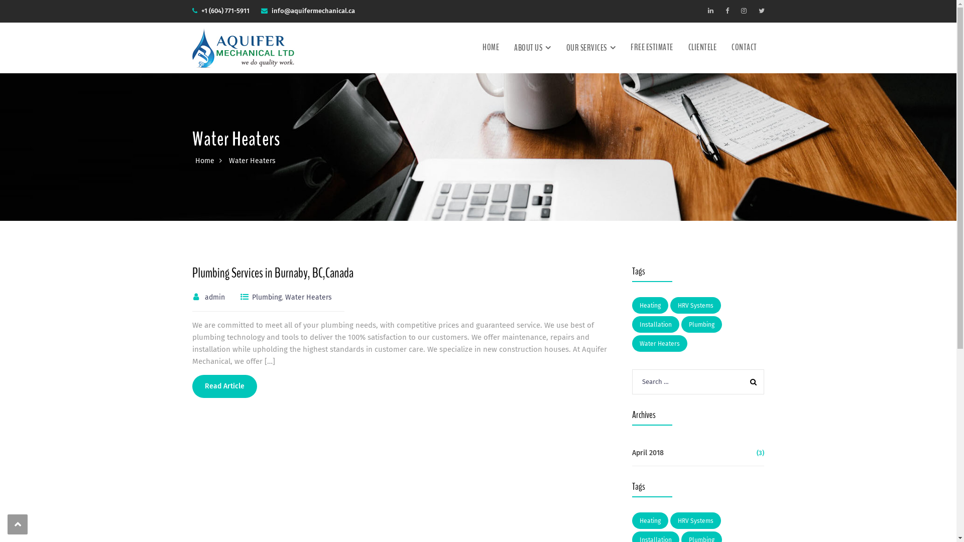 This screenshot has height=542, width=964. Describe the element at coordinates (711, 11) in the screenshot. I see `"#"` at that location.